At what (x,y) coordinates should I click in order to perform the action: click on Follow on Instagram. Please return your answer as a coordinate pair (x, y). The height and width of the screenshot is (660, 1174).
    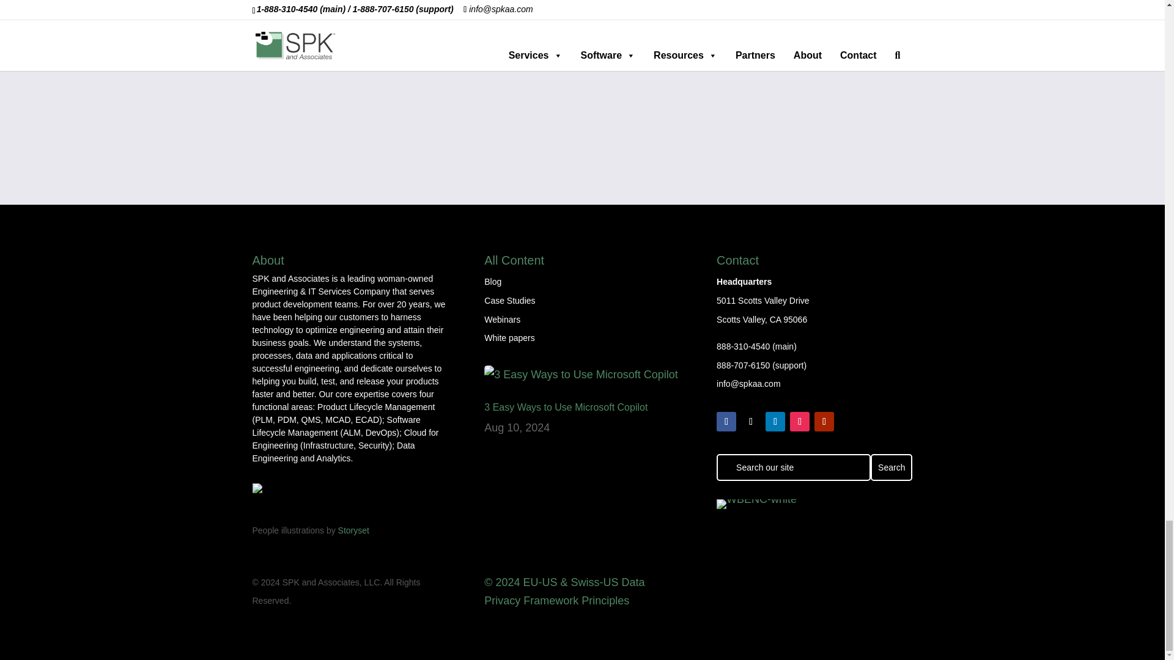
    Looking at the image, I should click on (800, 422).